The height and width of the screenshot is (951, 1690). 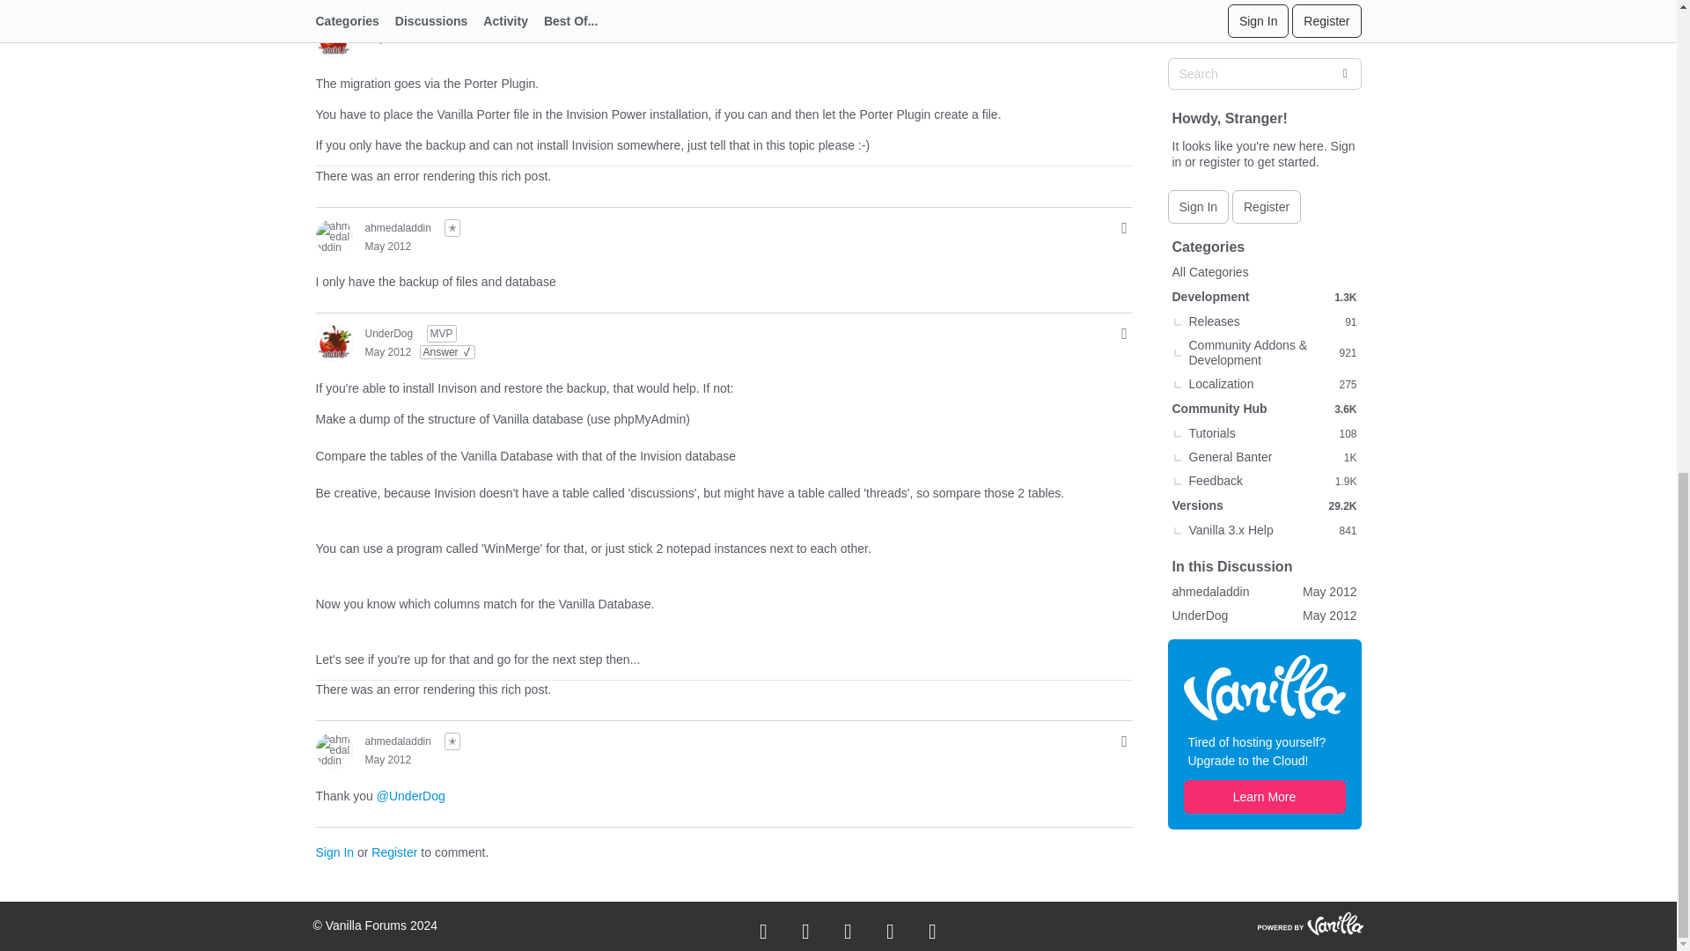 What do you see at coordinates (333, 236) in the screenshot?
I see `ahmedaladdin` at bounding box center [333, 236].